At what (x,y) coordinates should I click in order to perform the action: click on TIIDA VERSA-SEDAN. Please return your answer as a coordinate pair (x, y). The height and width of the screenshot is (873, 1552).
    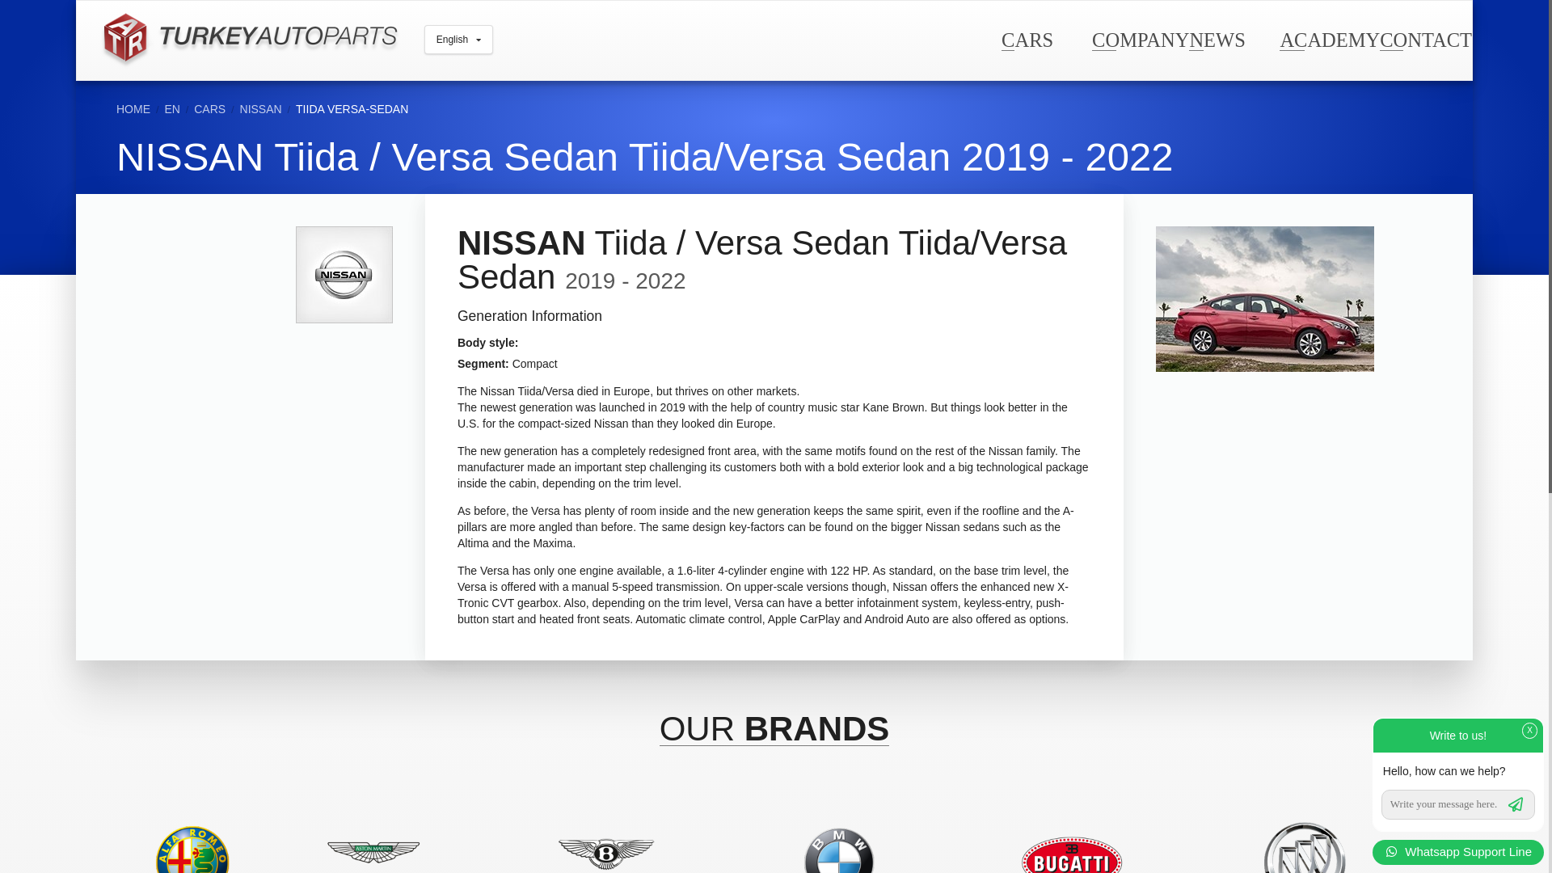
    Looking at the image, I should click on (352, 108).